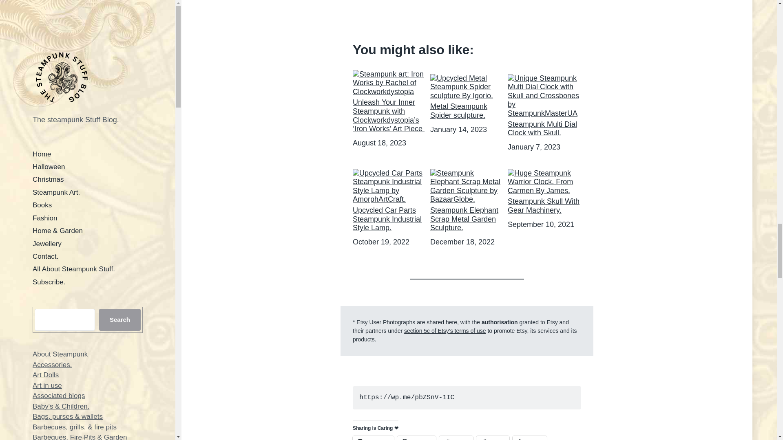 This screenshot has height=440, width=783. I want to click on Click to share on Facebook, so click(373, 438).